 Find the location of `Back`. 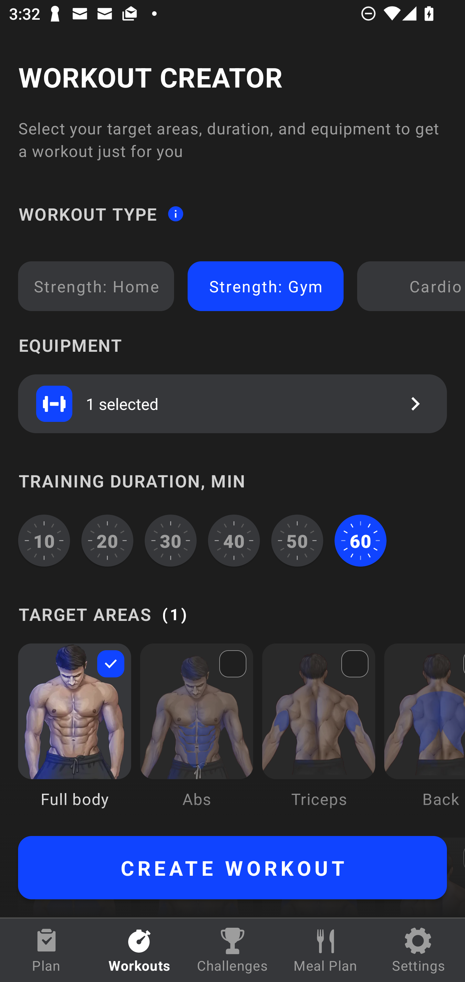

Back is located at coordinates (424, 735).